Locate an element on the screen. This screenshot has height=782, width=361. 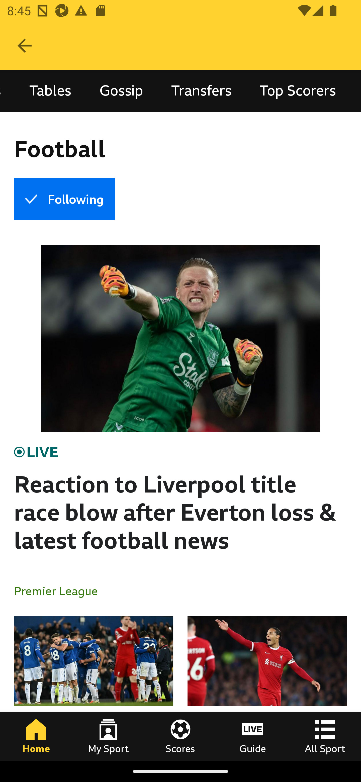
My Sport is located at coordinates (108, 736).